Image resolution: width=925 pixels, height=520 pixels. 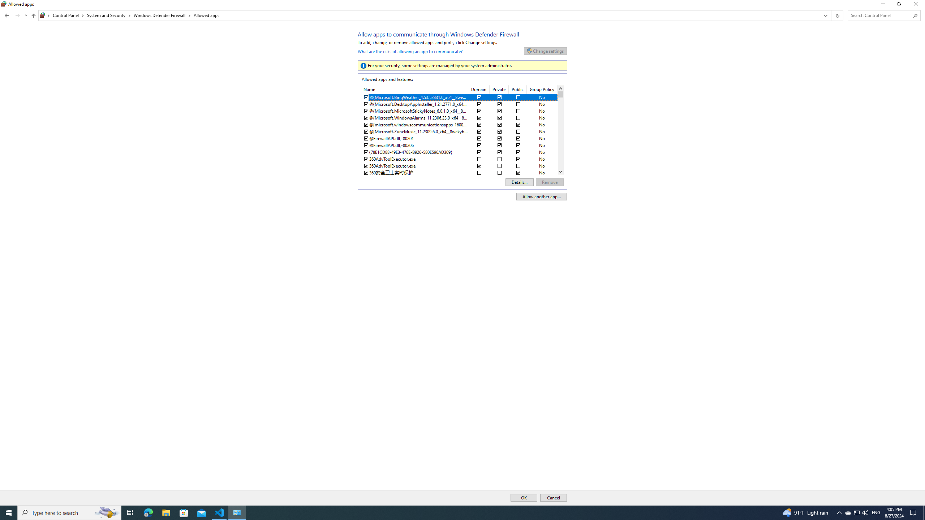 I want to click on Visual Studio Code - 1 running window, so click(x=220, y=513).